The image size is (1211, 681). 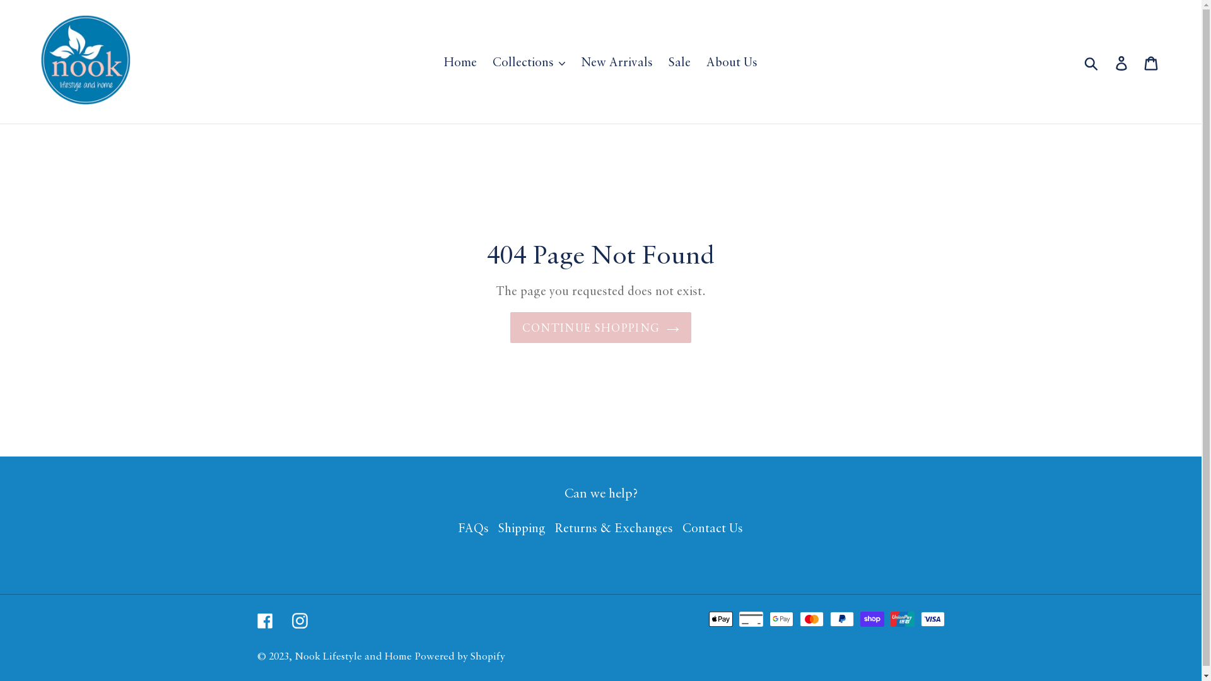 I want to click on CONTINUE SHOPPING, so click(x=600, y=328).